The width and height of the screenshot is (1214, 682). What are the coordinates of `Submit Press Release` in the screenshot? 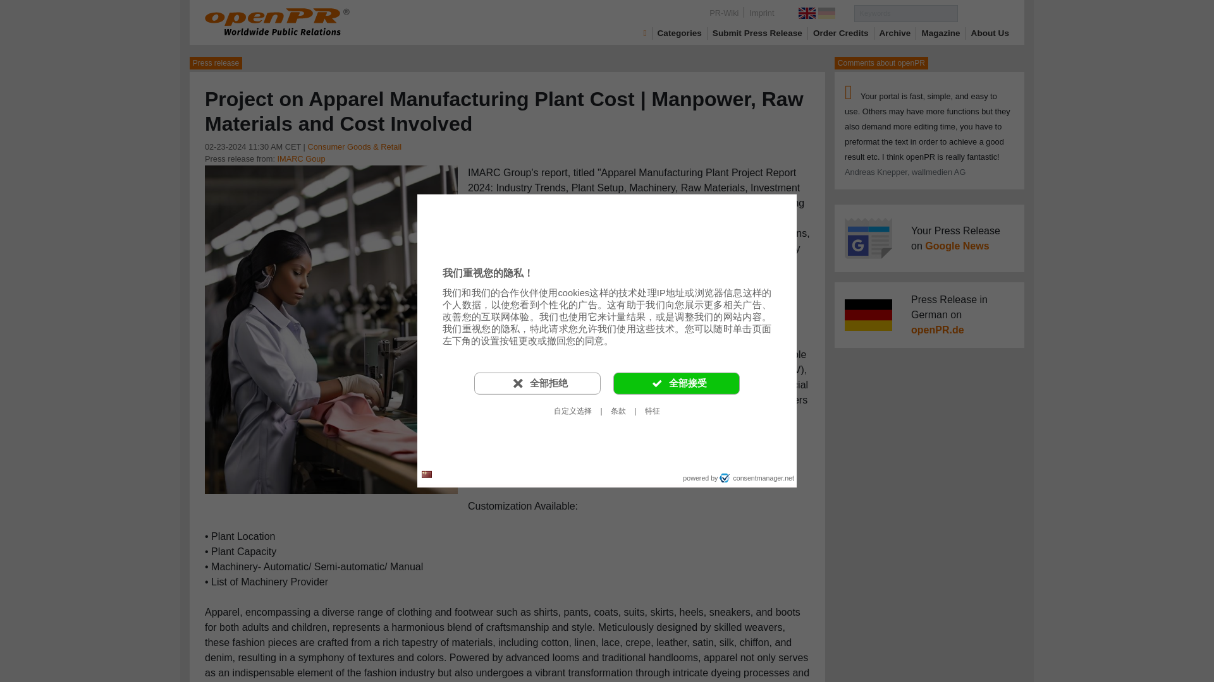 It's located at (757, 33).